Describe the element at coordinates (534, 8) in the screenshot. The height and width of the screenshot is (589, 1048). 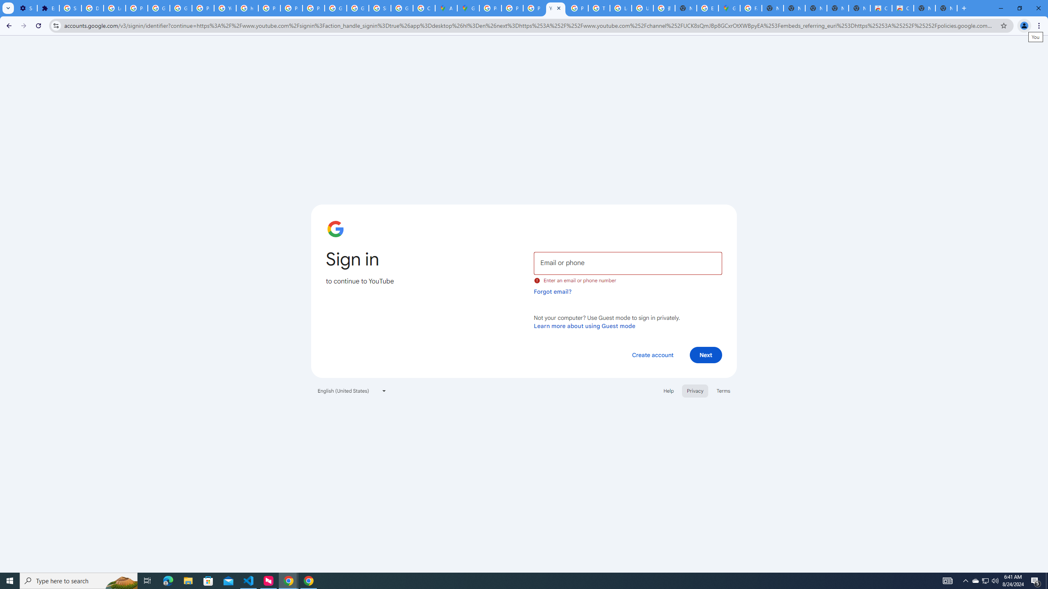
I see `Privacy Help Center - Policies Help` at that location.